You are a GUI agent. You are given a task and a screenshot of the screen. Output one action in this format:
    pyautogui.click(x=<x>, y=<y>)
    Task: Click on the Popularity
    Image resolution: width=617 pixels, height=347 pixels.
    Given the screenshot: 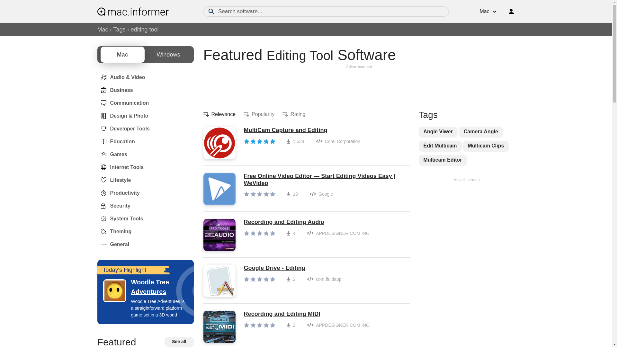 What is the action you would take?
    pyautogui.click(x=259, y=114)
    